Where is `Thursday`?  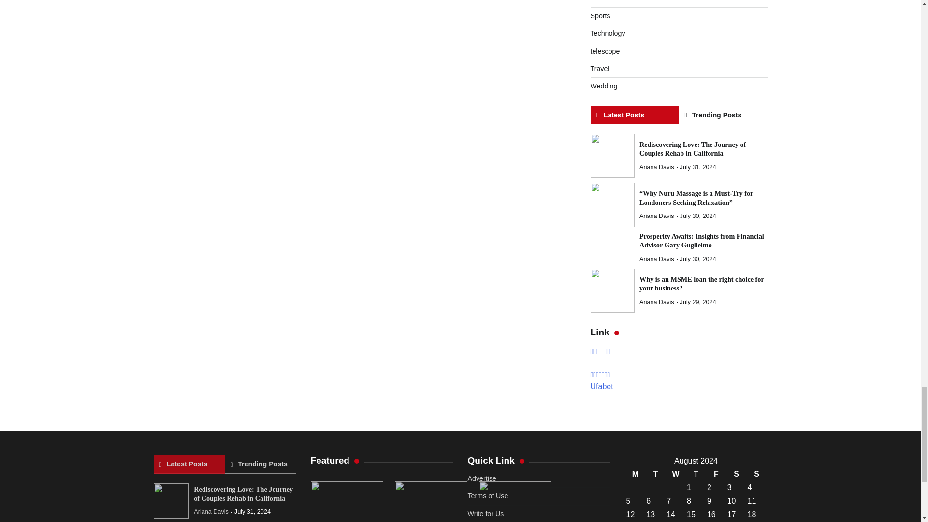
Thursday is located at coordinates (696, 474).